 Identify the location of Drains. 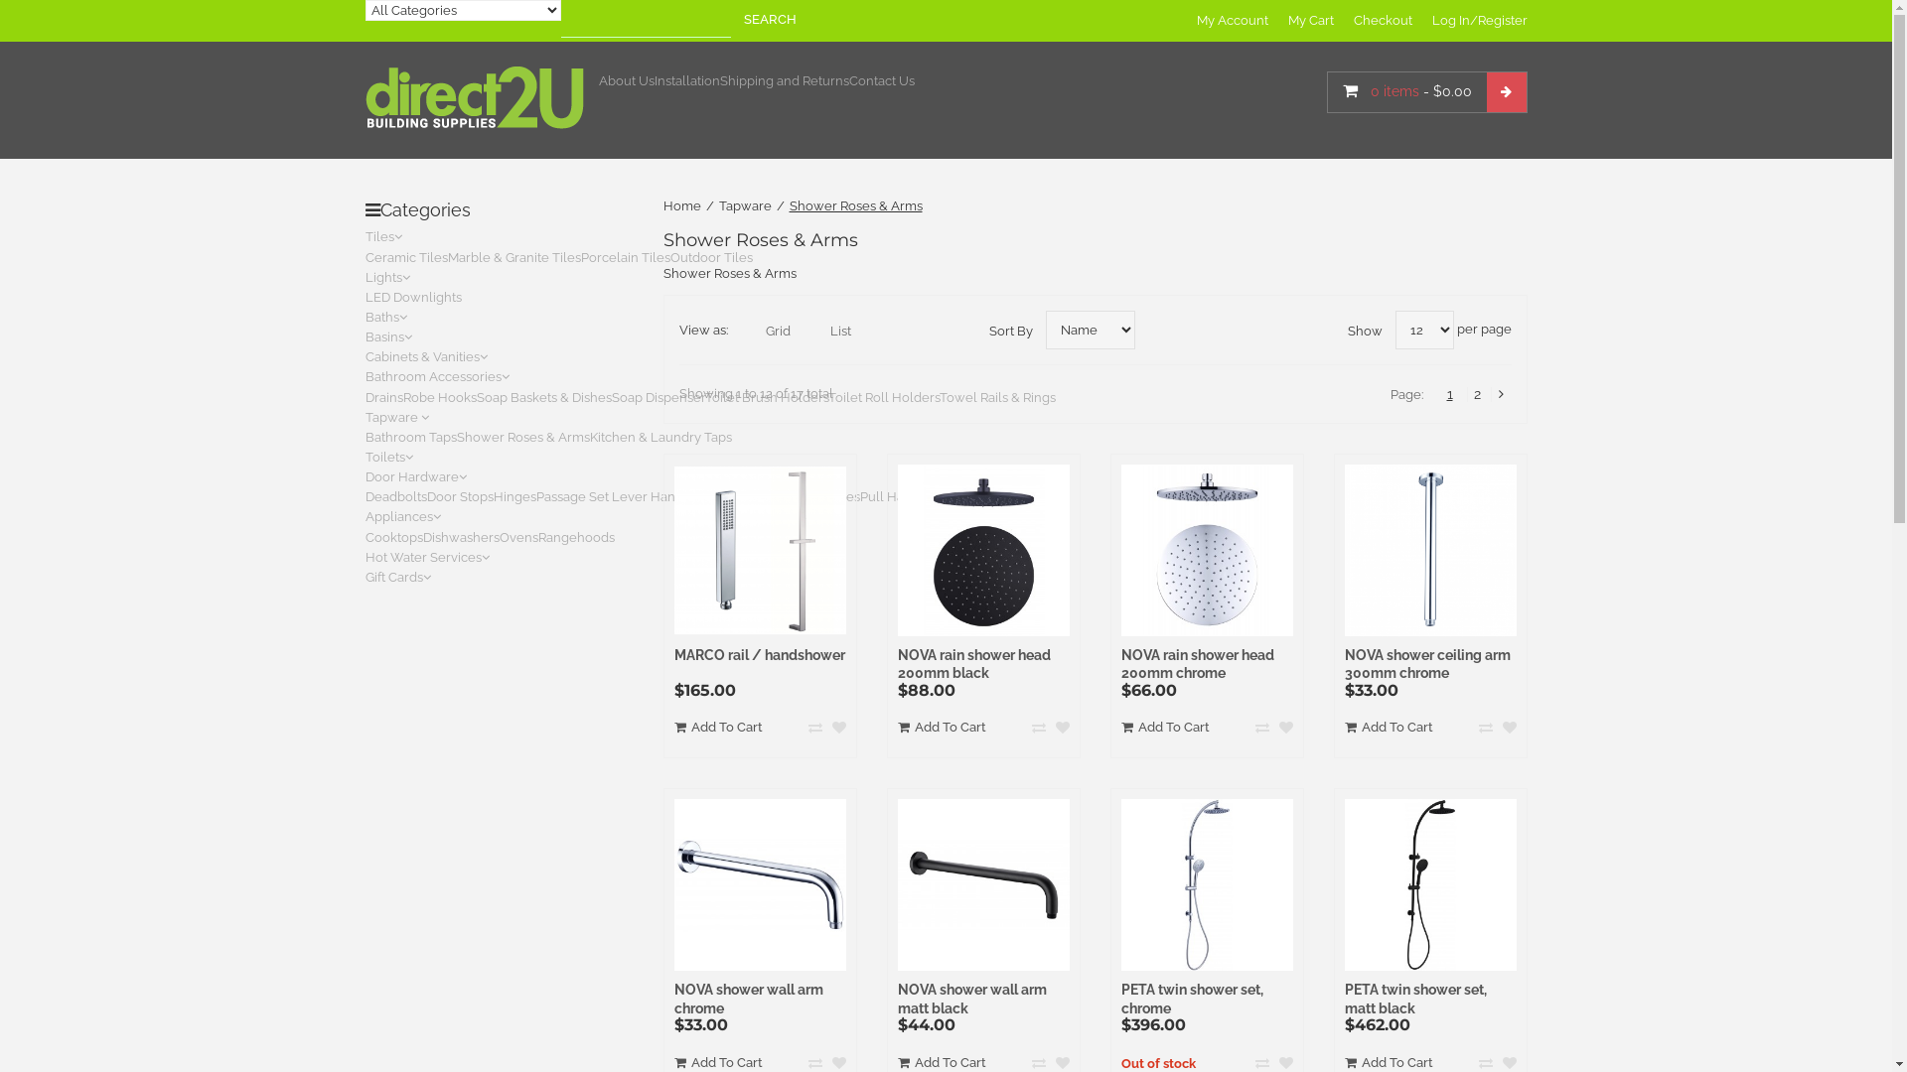
(384, 397).